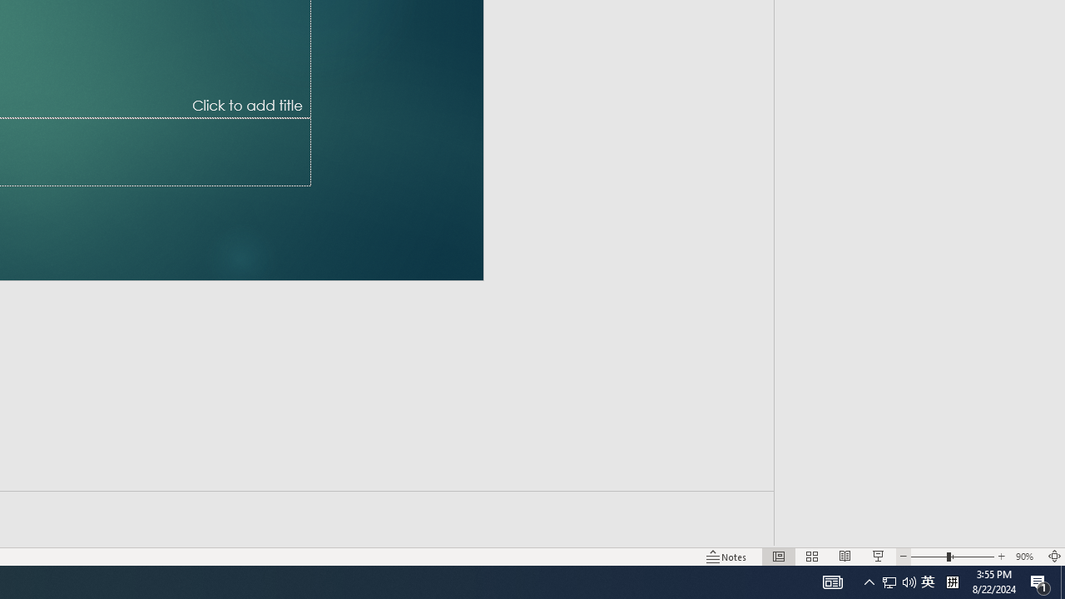 The height and width of the screenshot is (599, 1065). Describe the element at coordinates (1027, 556) in the screenshot. I see `Zoom 90%` at that location.